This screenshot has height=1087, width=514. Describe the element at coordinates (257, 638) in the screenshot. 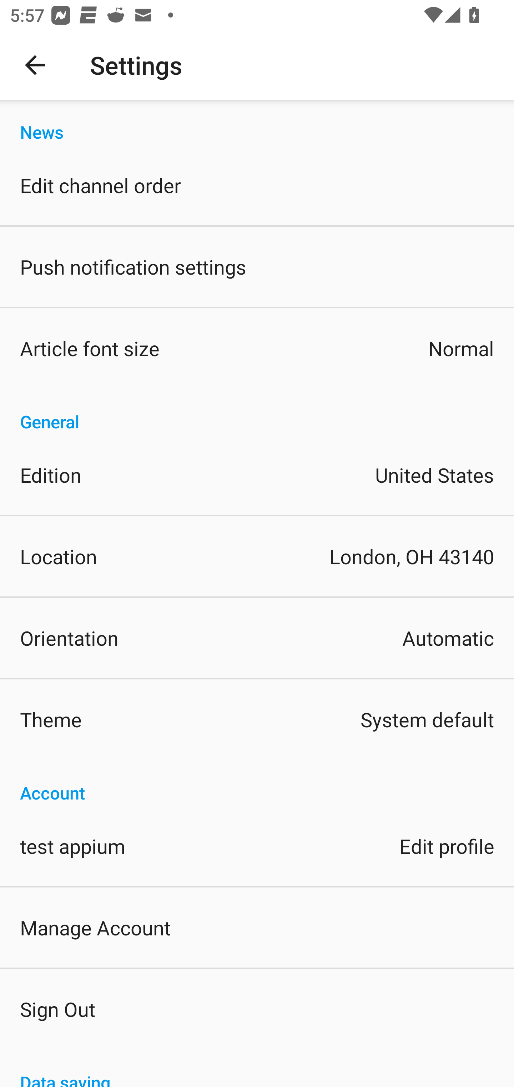

I see `Orientation Automatic` at that location.